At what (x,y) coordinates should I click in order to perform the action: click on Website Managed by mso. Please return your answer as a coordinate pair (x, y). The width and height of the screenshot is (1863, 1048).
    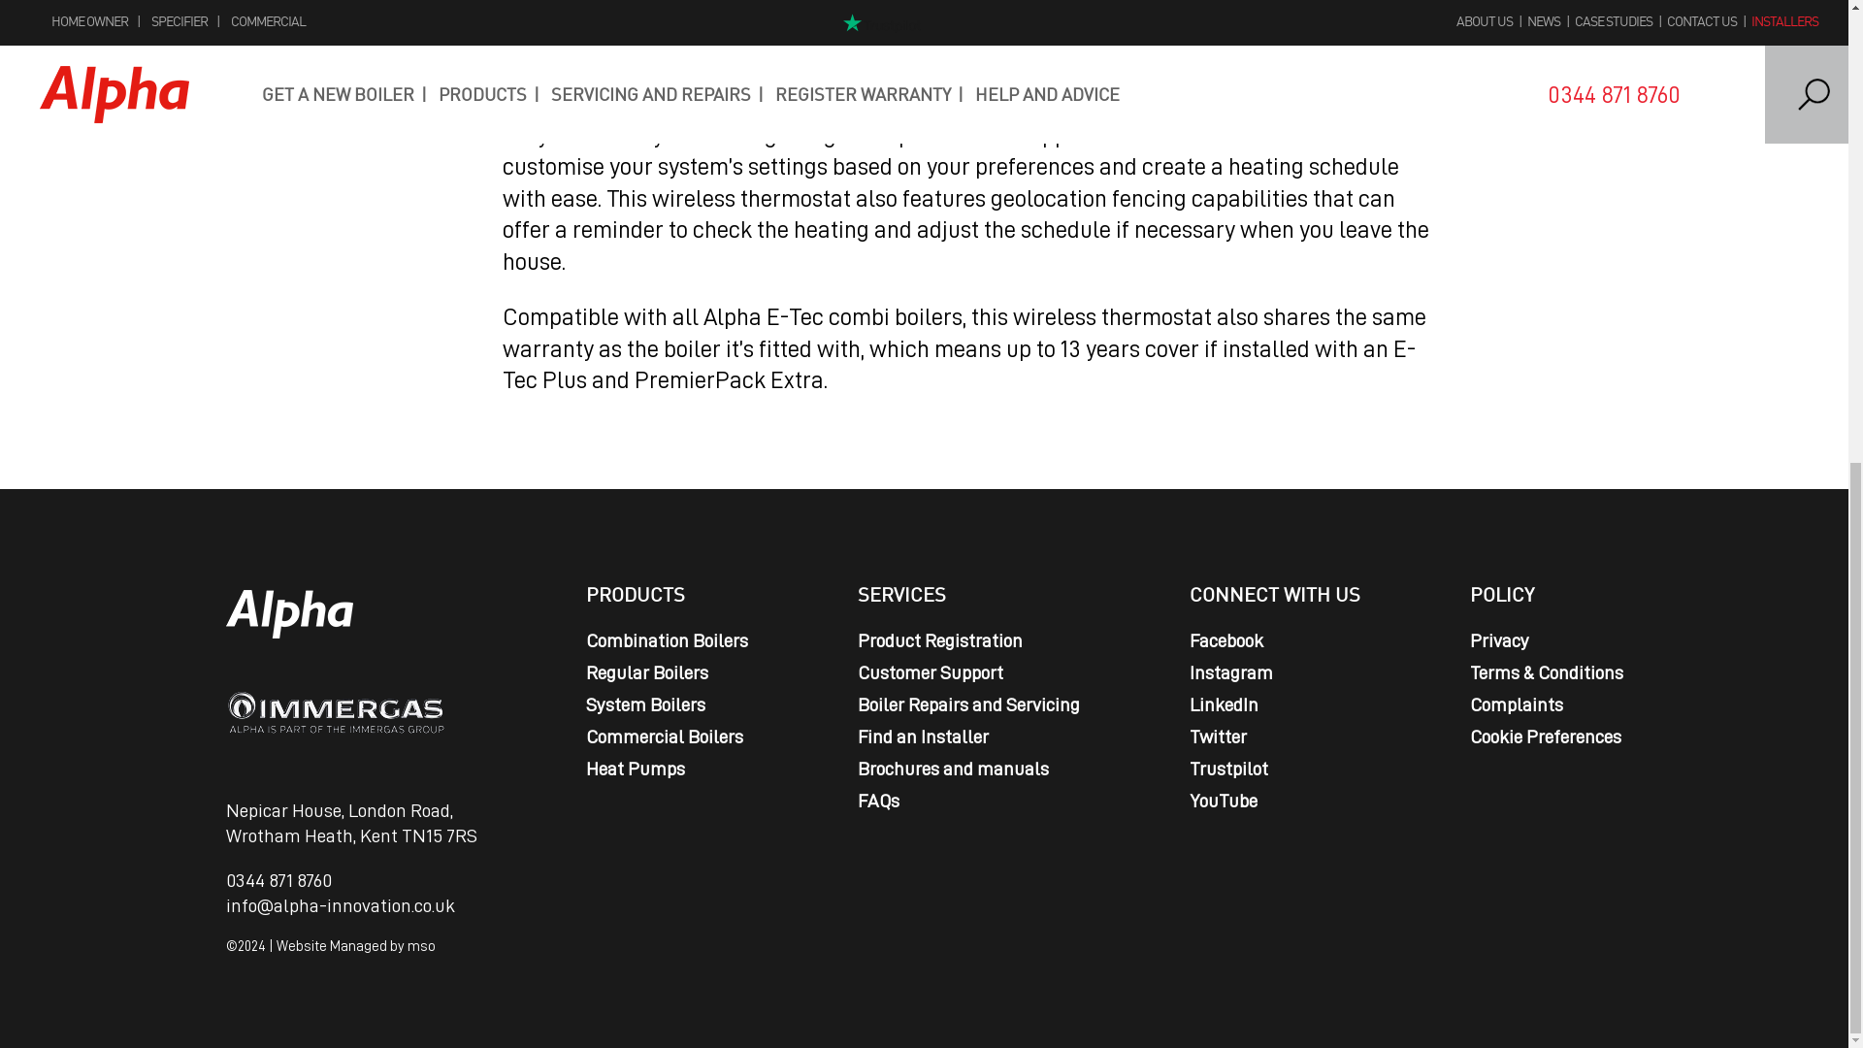
    Looking at the image, I should click on (355, 945).